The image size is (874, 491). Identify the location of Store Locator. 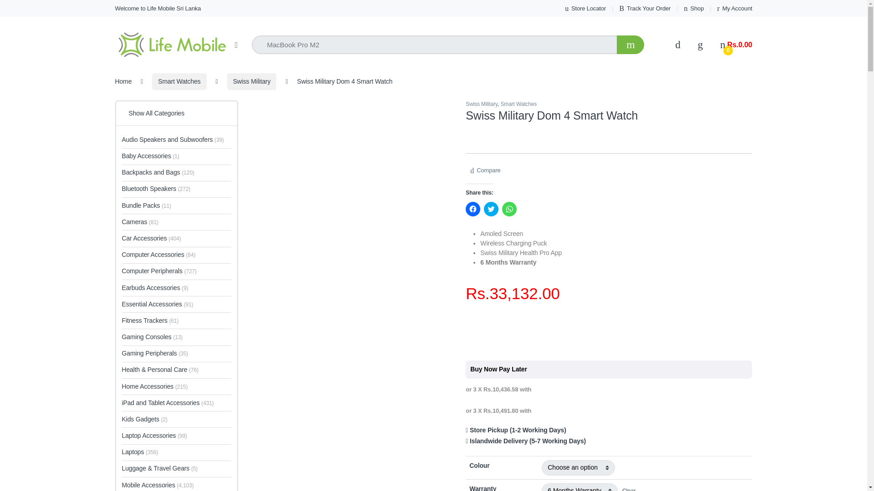
(585, 8).